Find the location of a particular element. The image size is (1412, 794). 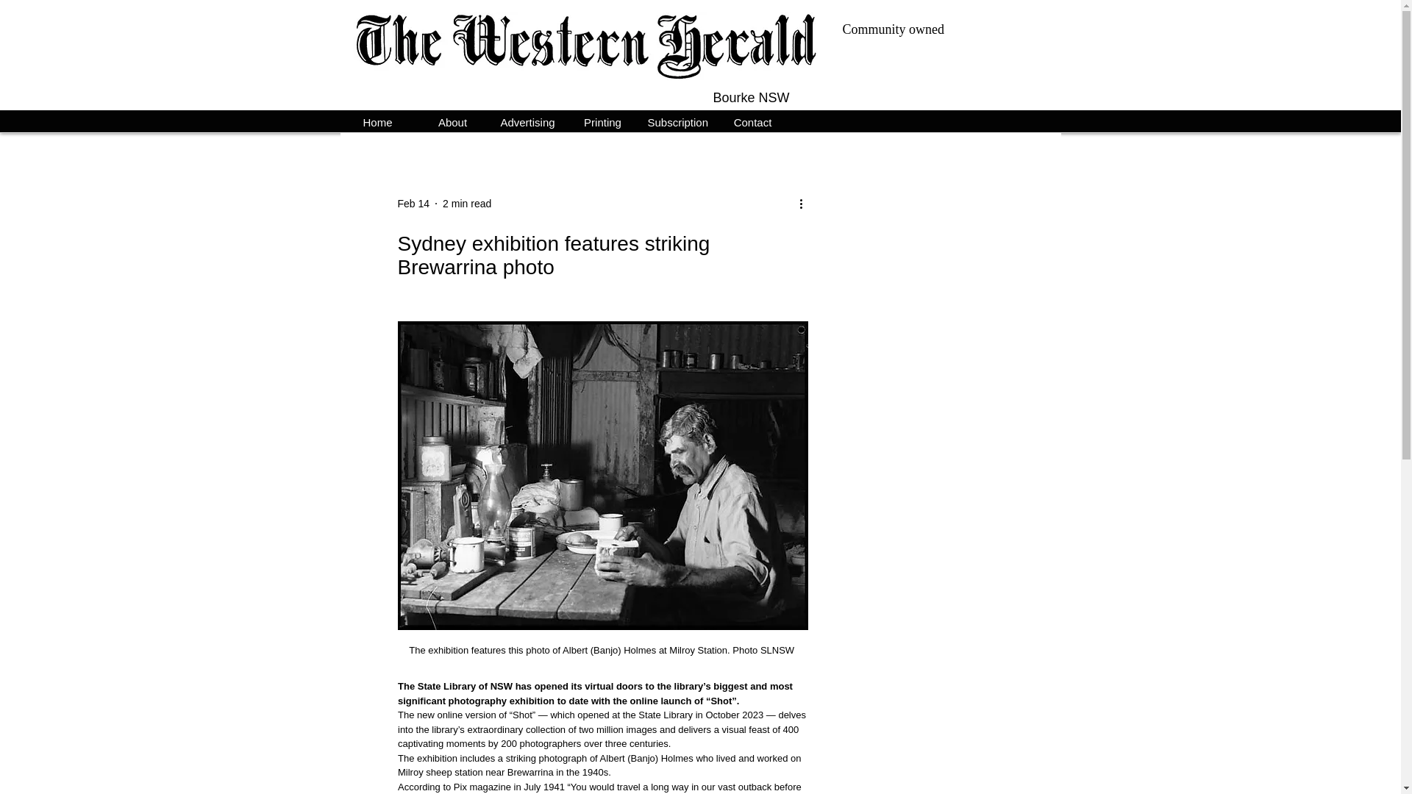

Contact is located at coordinates (752, 121).